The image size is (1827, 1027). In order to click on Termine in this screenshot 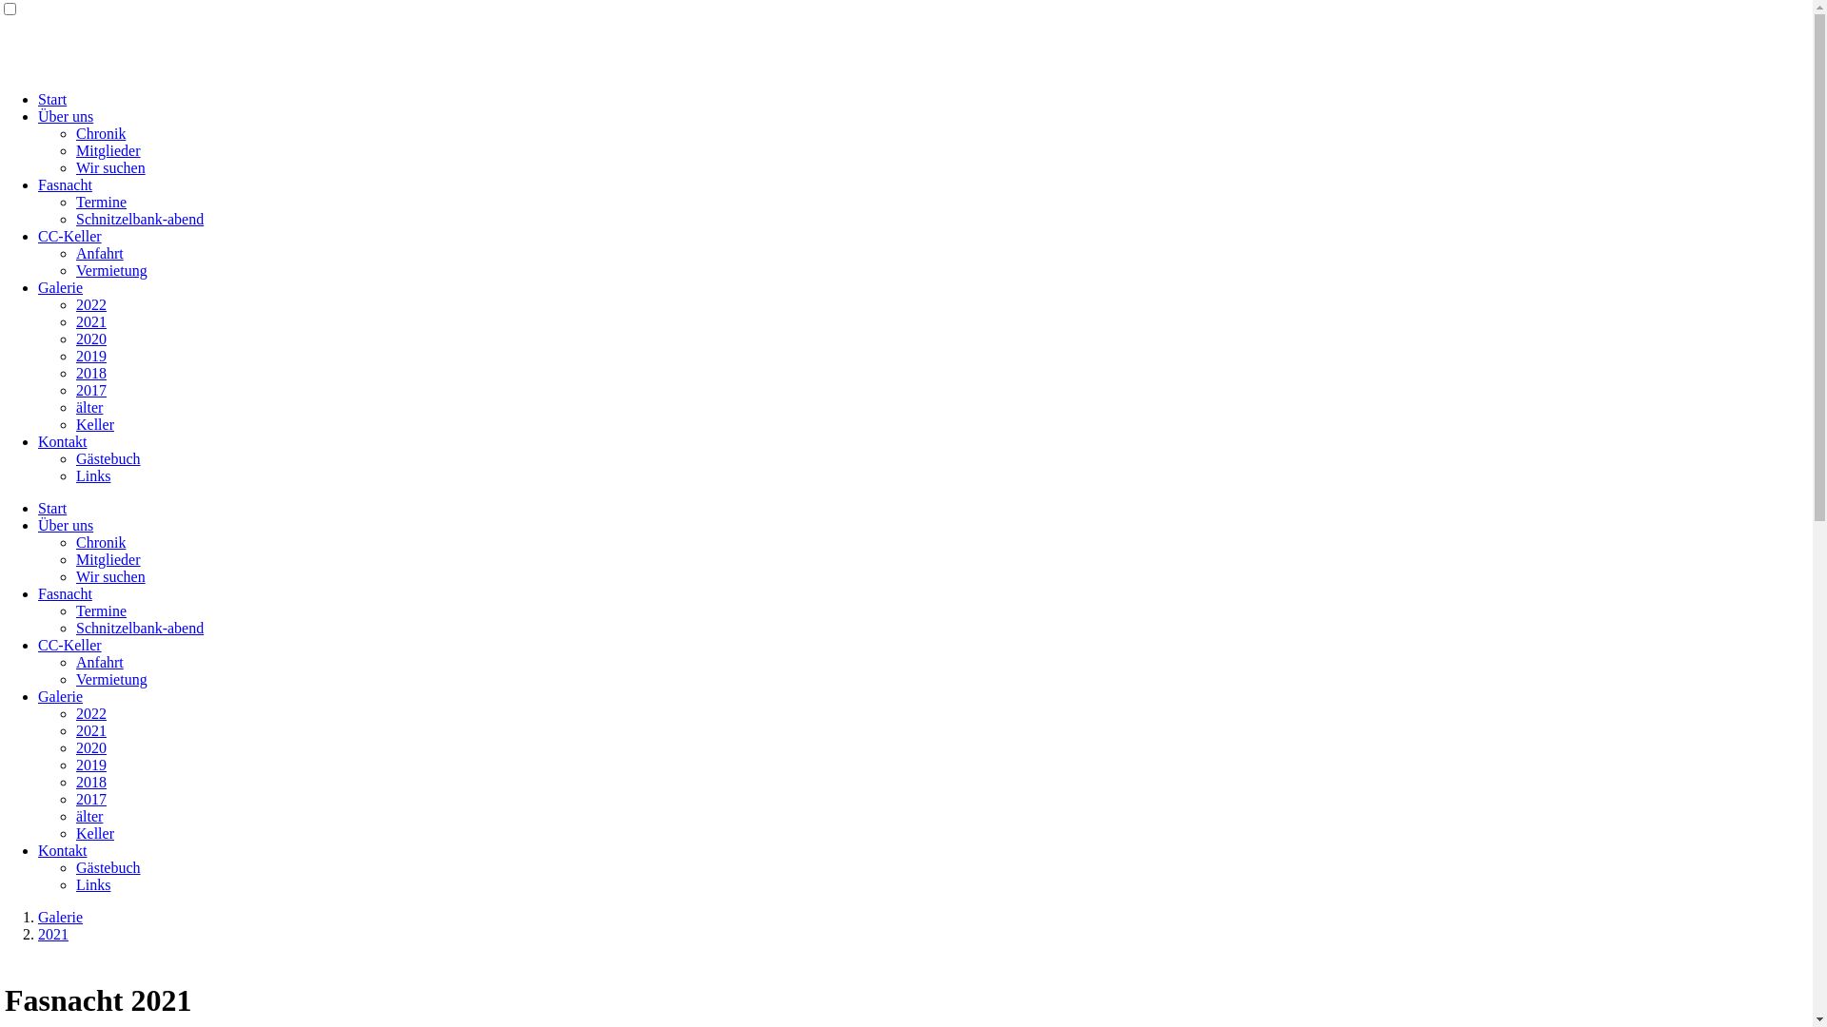, I will do `click(101, 202)`.